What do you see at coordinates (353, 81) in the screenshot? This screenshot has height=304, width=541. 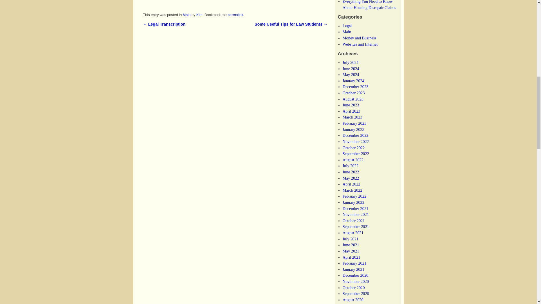 I see `January 2024` at bounding box center [353, 81].